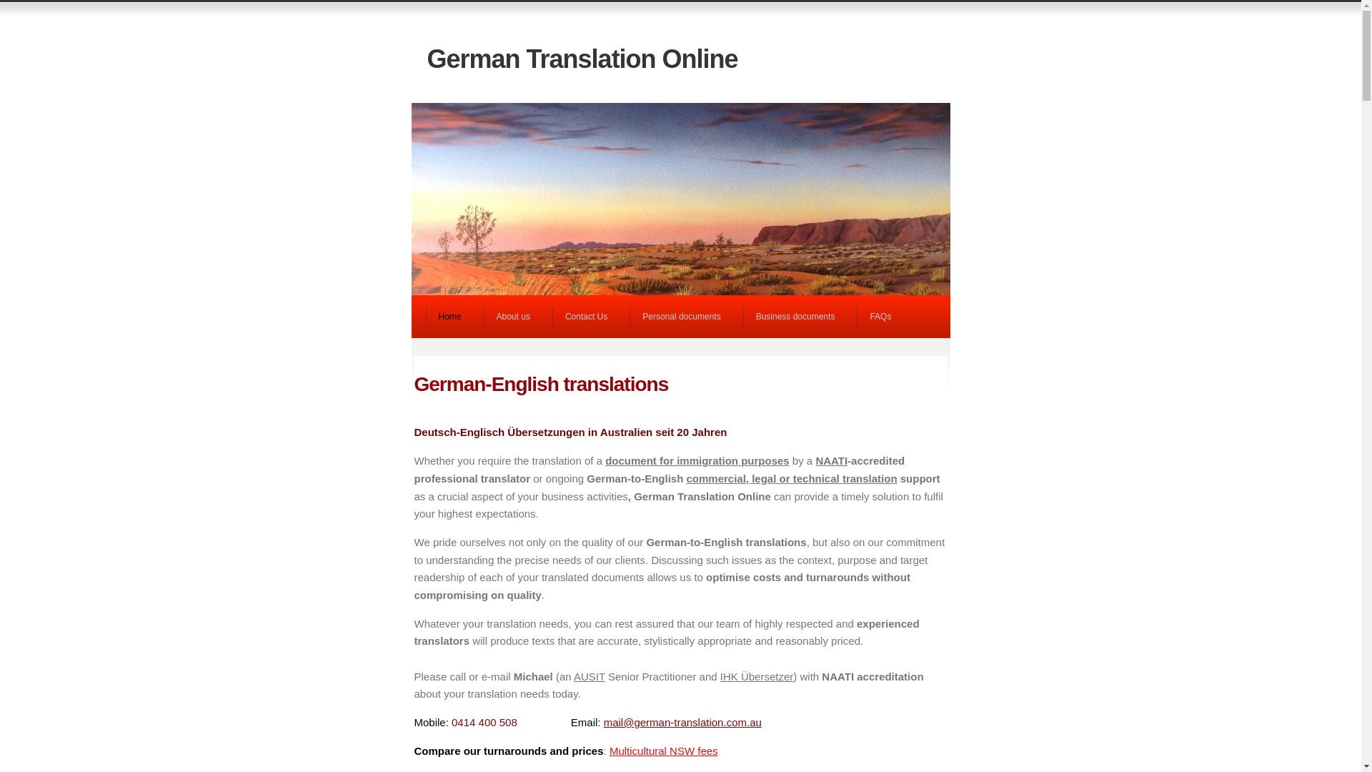  Describe the element at coordinates (454, 317) in the screenshot. I see `Home` at that location.